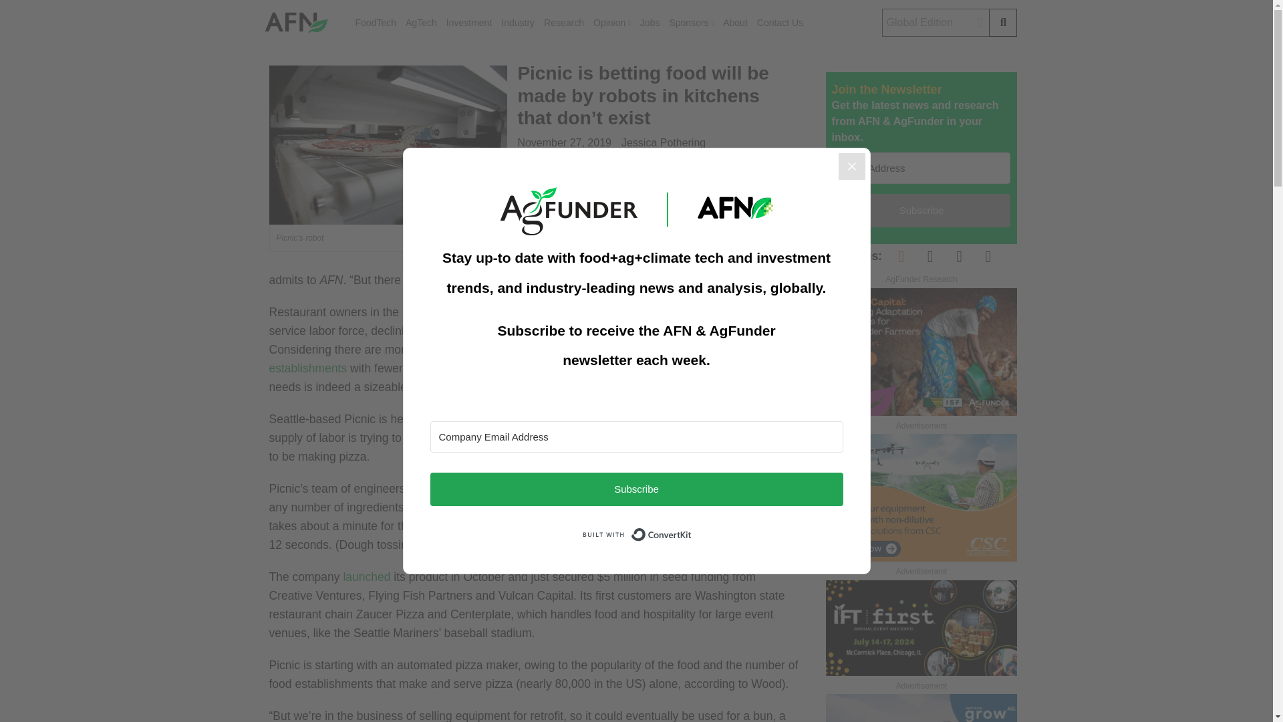 Image resolution: width=1283 pixels, height=722 pixels. I want to click on AgTech, so click(421, 23).